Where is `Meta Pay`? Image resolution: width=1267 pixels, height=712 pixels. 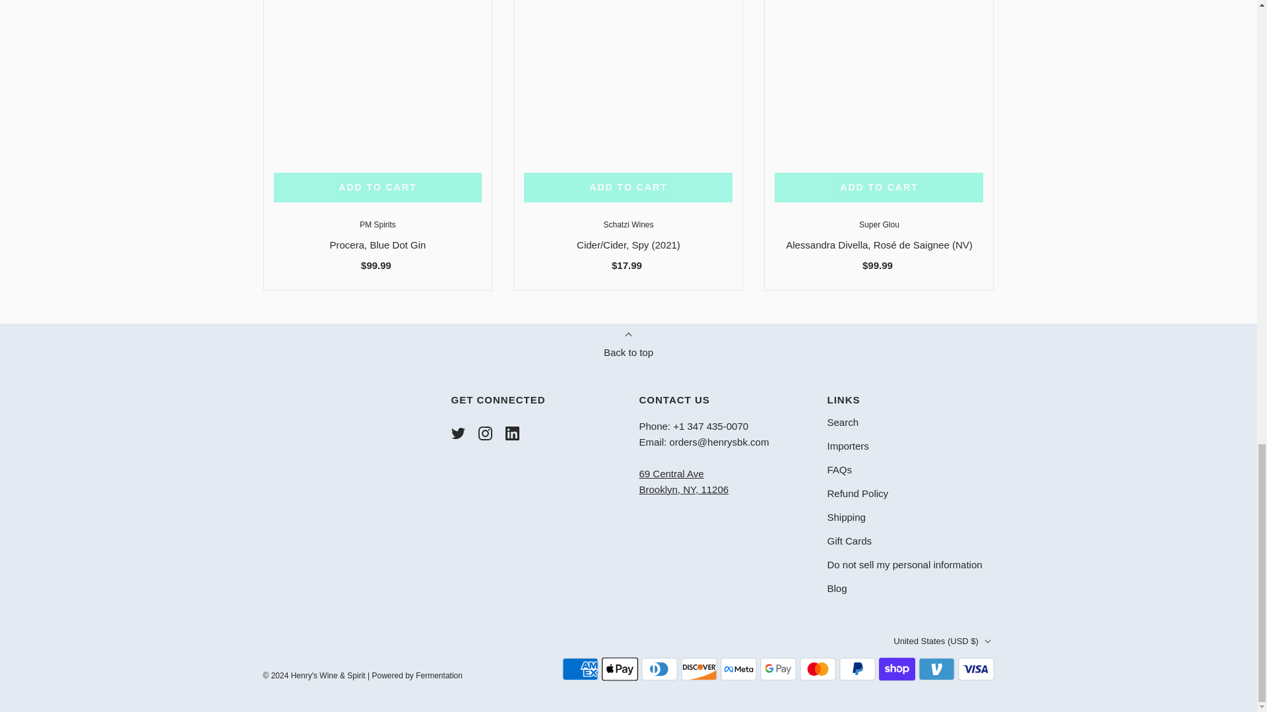 Meta Pay is located at coordinates (738, 668).